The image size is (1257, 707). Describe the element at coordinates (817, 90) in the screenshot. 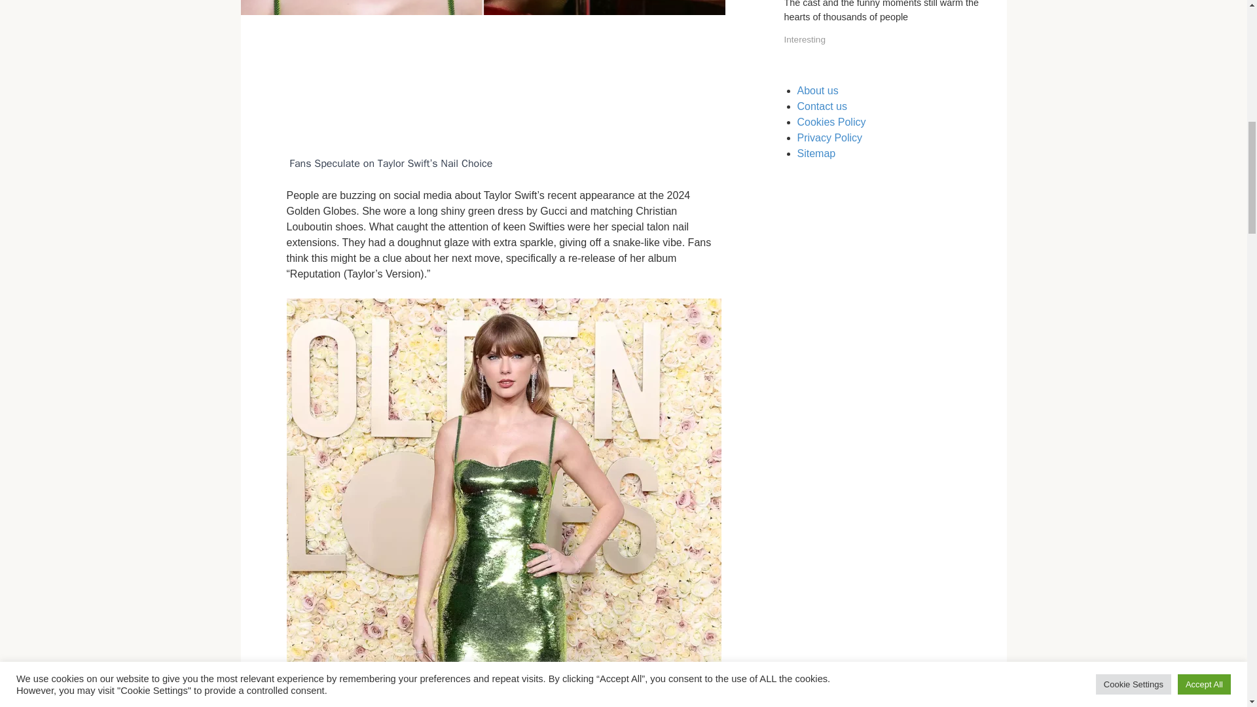

I see `About us` at that location.